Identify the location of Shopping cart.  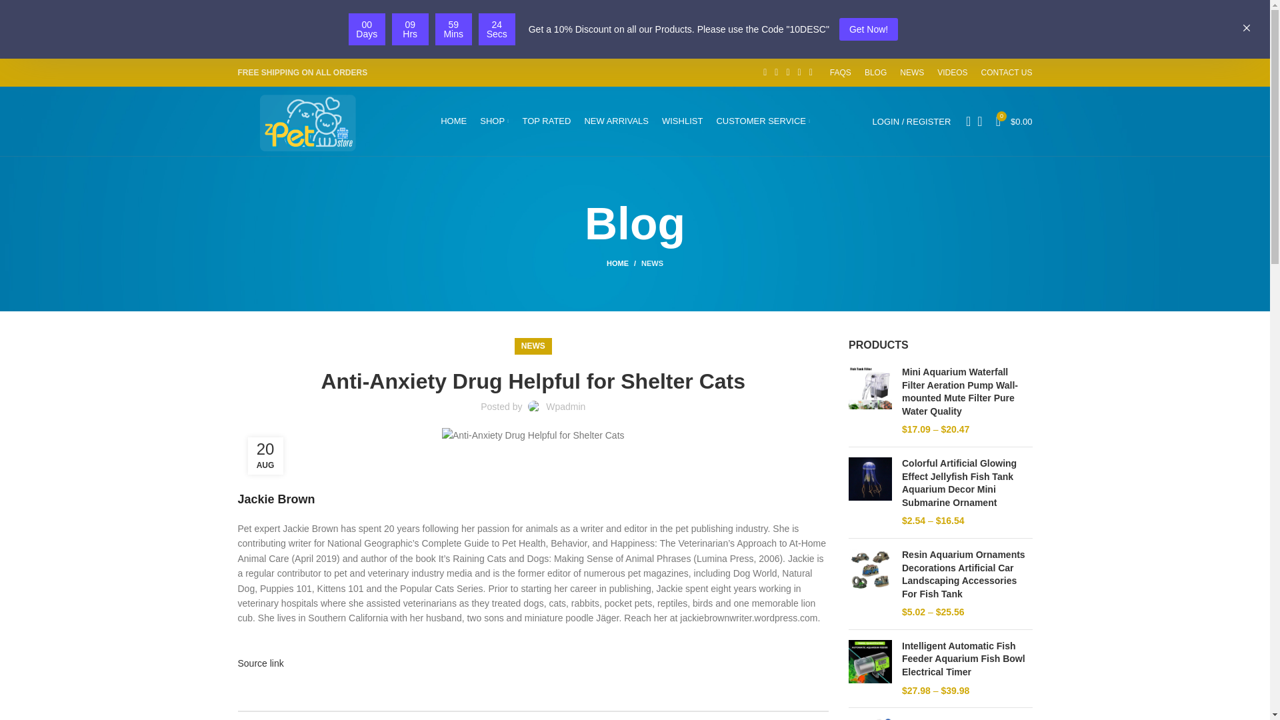
(1015, 121).